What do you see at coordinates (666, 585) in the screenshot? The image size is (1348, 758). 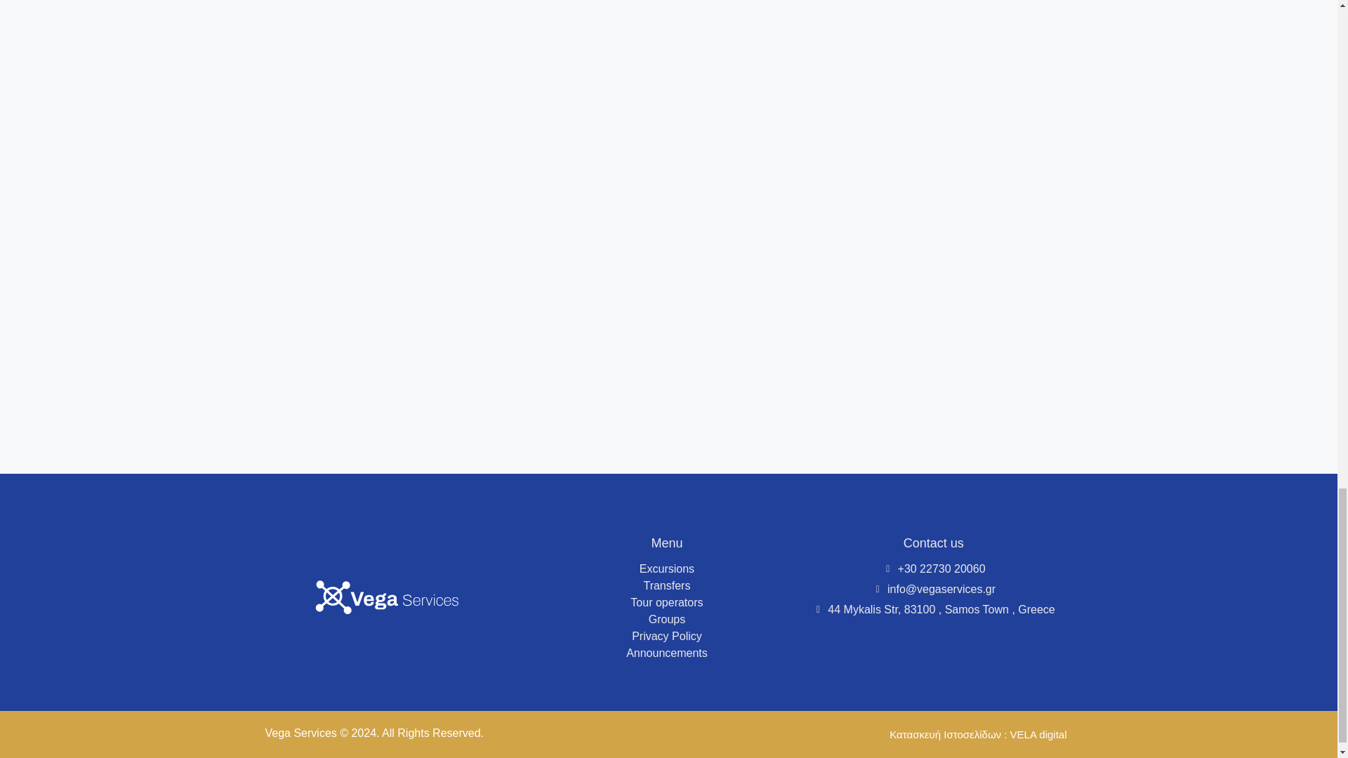 I see `Transfers` at bounding box center [666, 585].